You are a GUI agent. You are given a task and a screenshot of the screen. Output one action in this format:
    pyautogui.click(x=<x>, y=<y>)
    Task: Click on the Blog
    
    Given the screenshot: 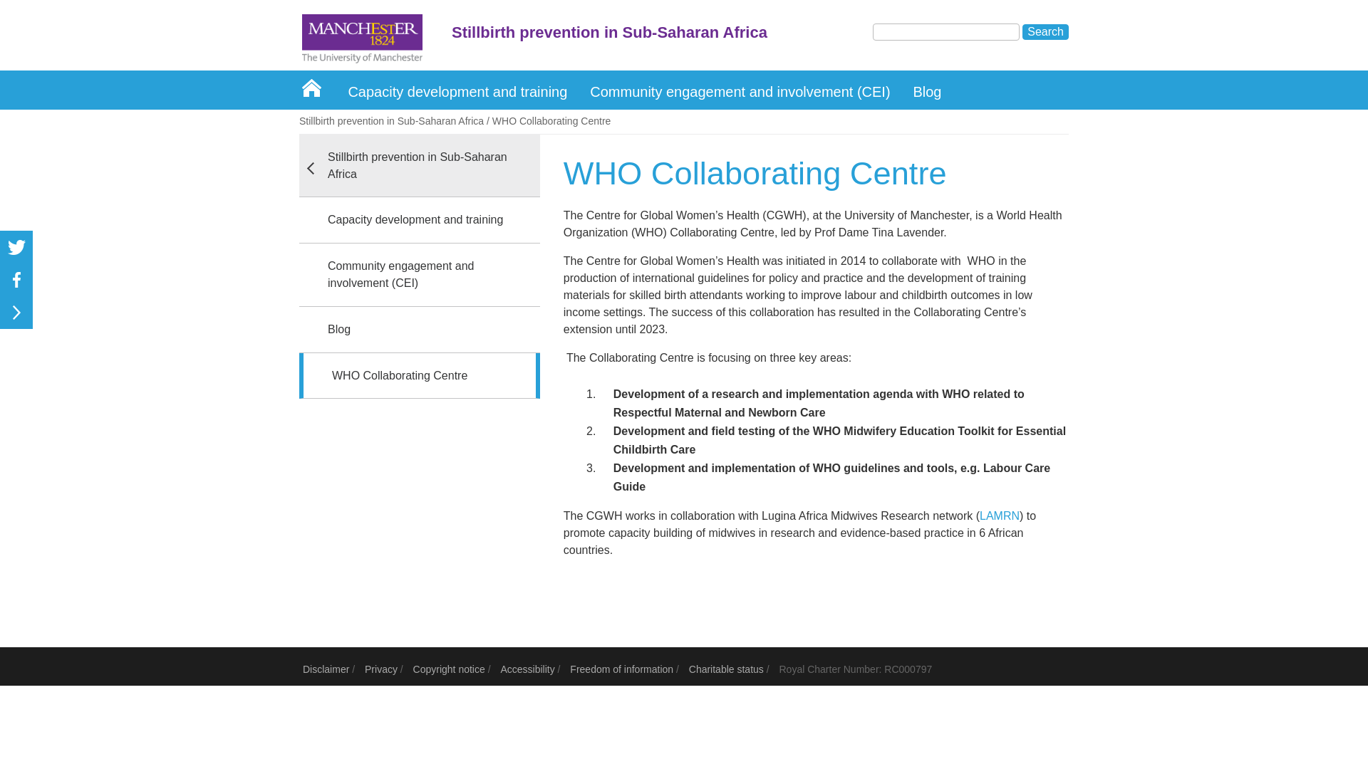 What is the action you would take?
    pyautogui.click(x=420, y=329)
    